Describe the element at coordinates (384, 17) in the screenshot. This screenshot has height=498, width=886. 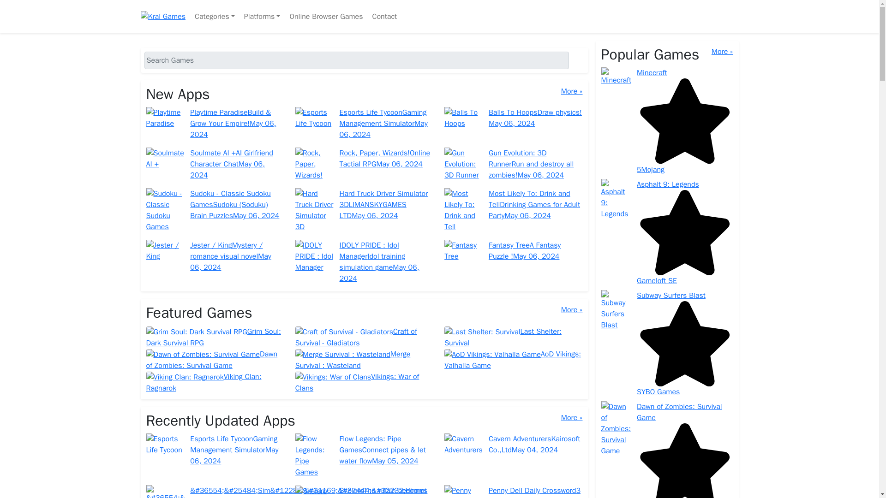
I see `Contact` at that location.